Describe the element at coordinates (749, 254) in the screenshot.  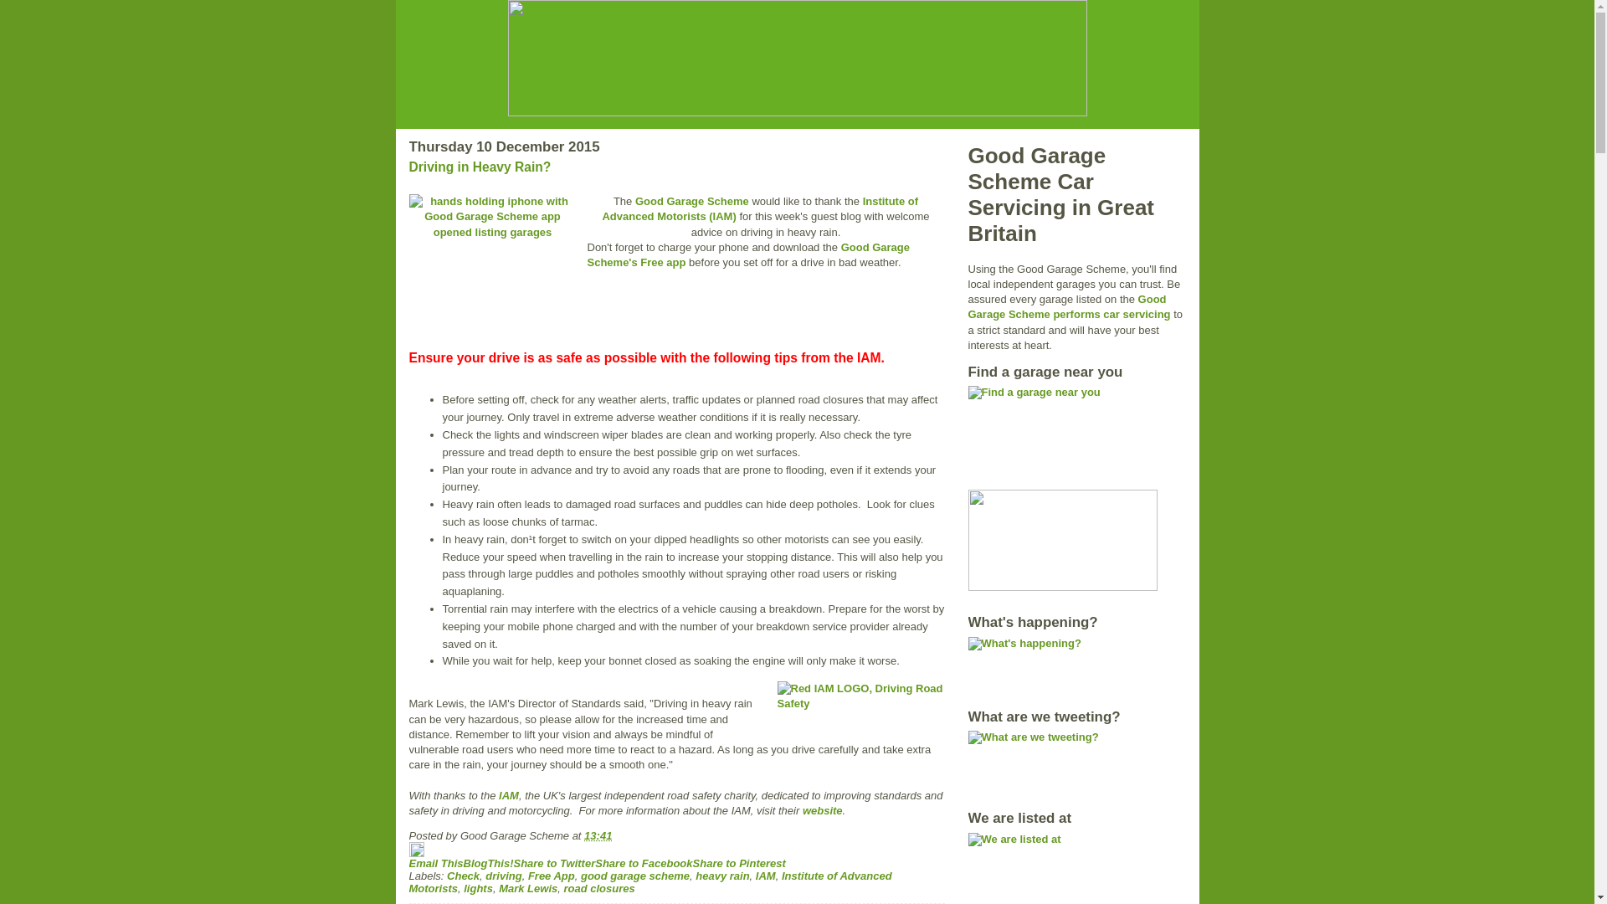
I see `Good Garage Scheme's Free app` at that location.